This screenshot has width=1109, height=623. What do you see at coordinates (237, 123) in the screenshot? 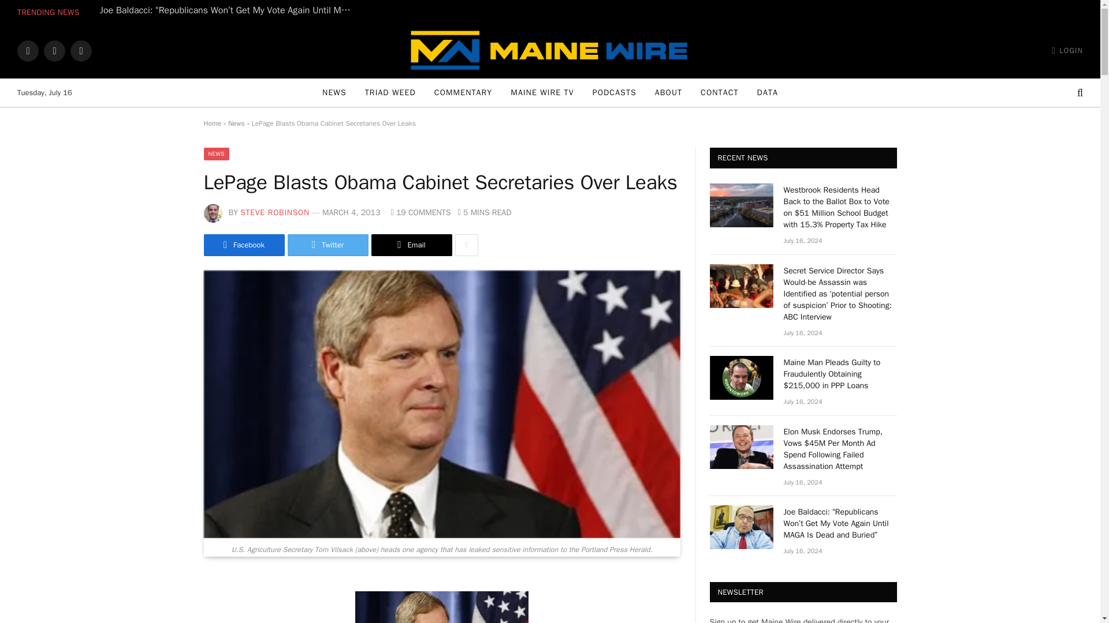
I see `News` at bounding box center [237, 123].